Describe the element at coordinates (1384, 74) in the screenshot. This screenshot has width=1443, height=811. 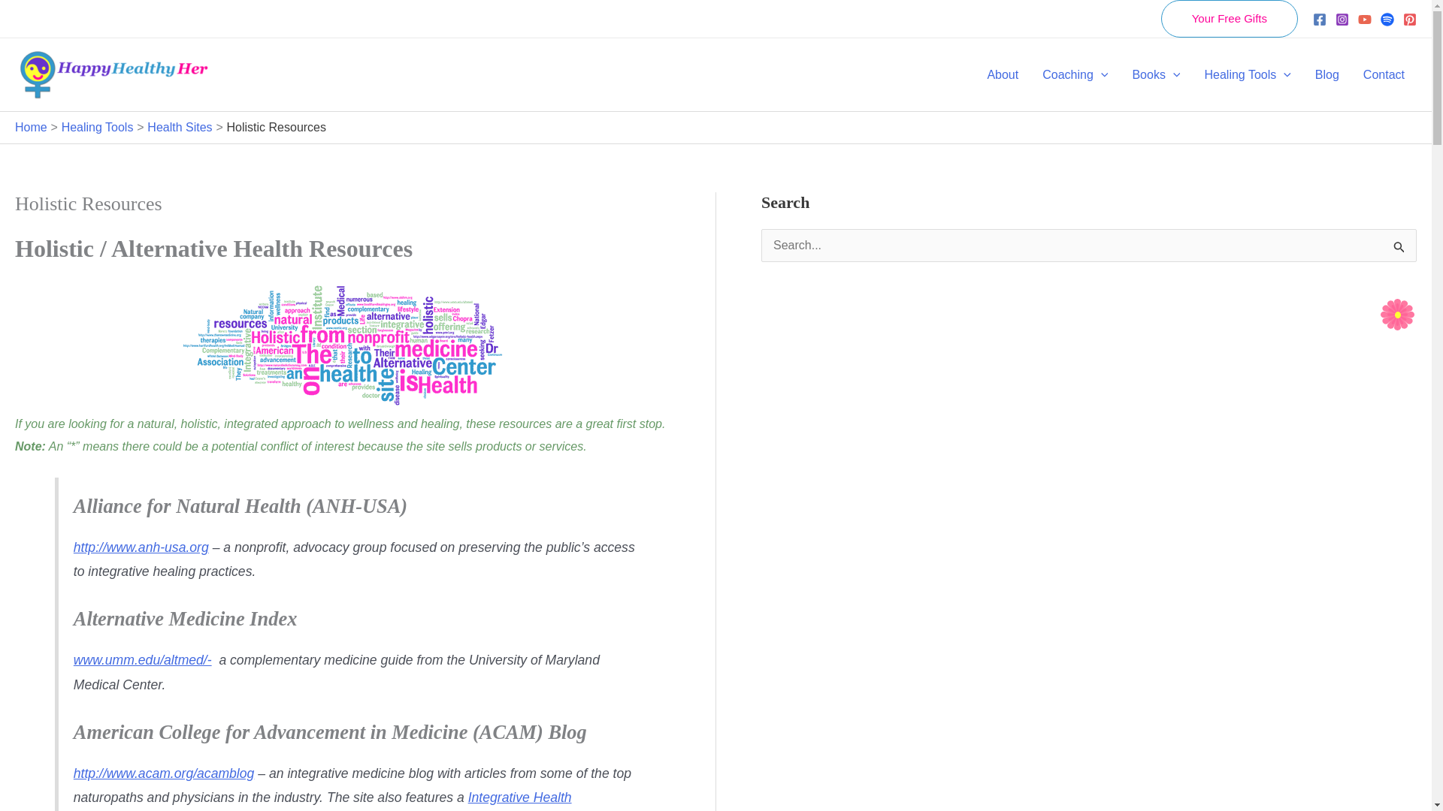
I see `Contact` at that location.